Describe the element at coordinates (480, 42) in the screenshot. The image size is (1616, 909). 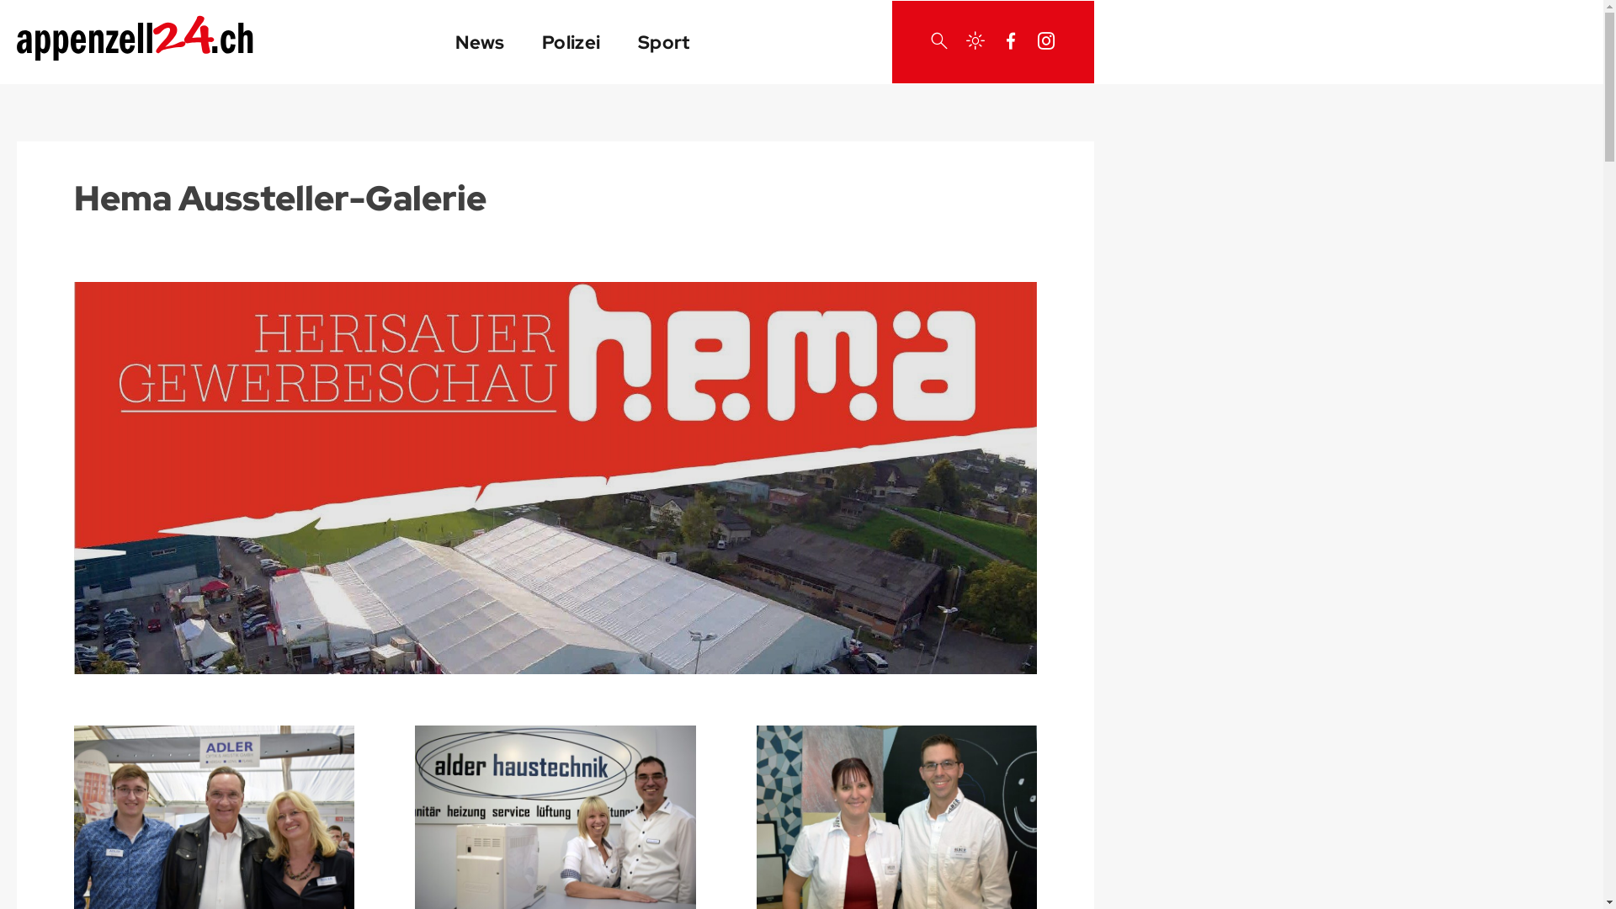
I see `News` at that location.